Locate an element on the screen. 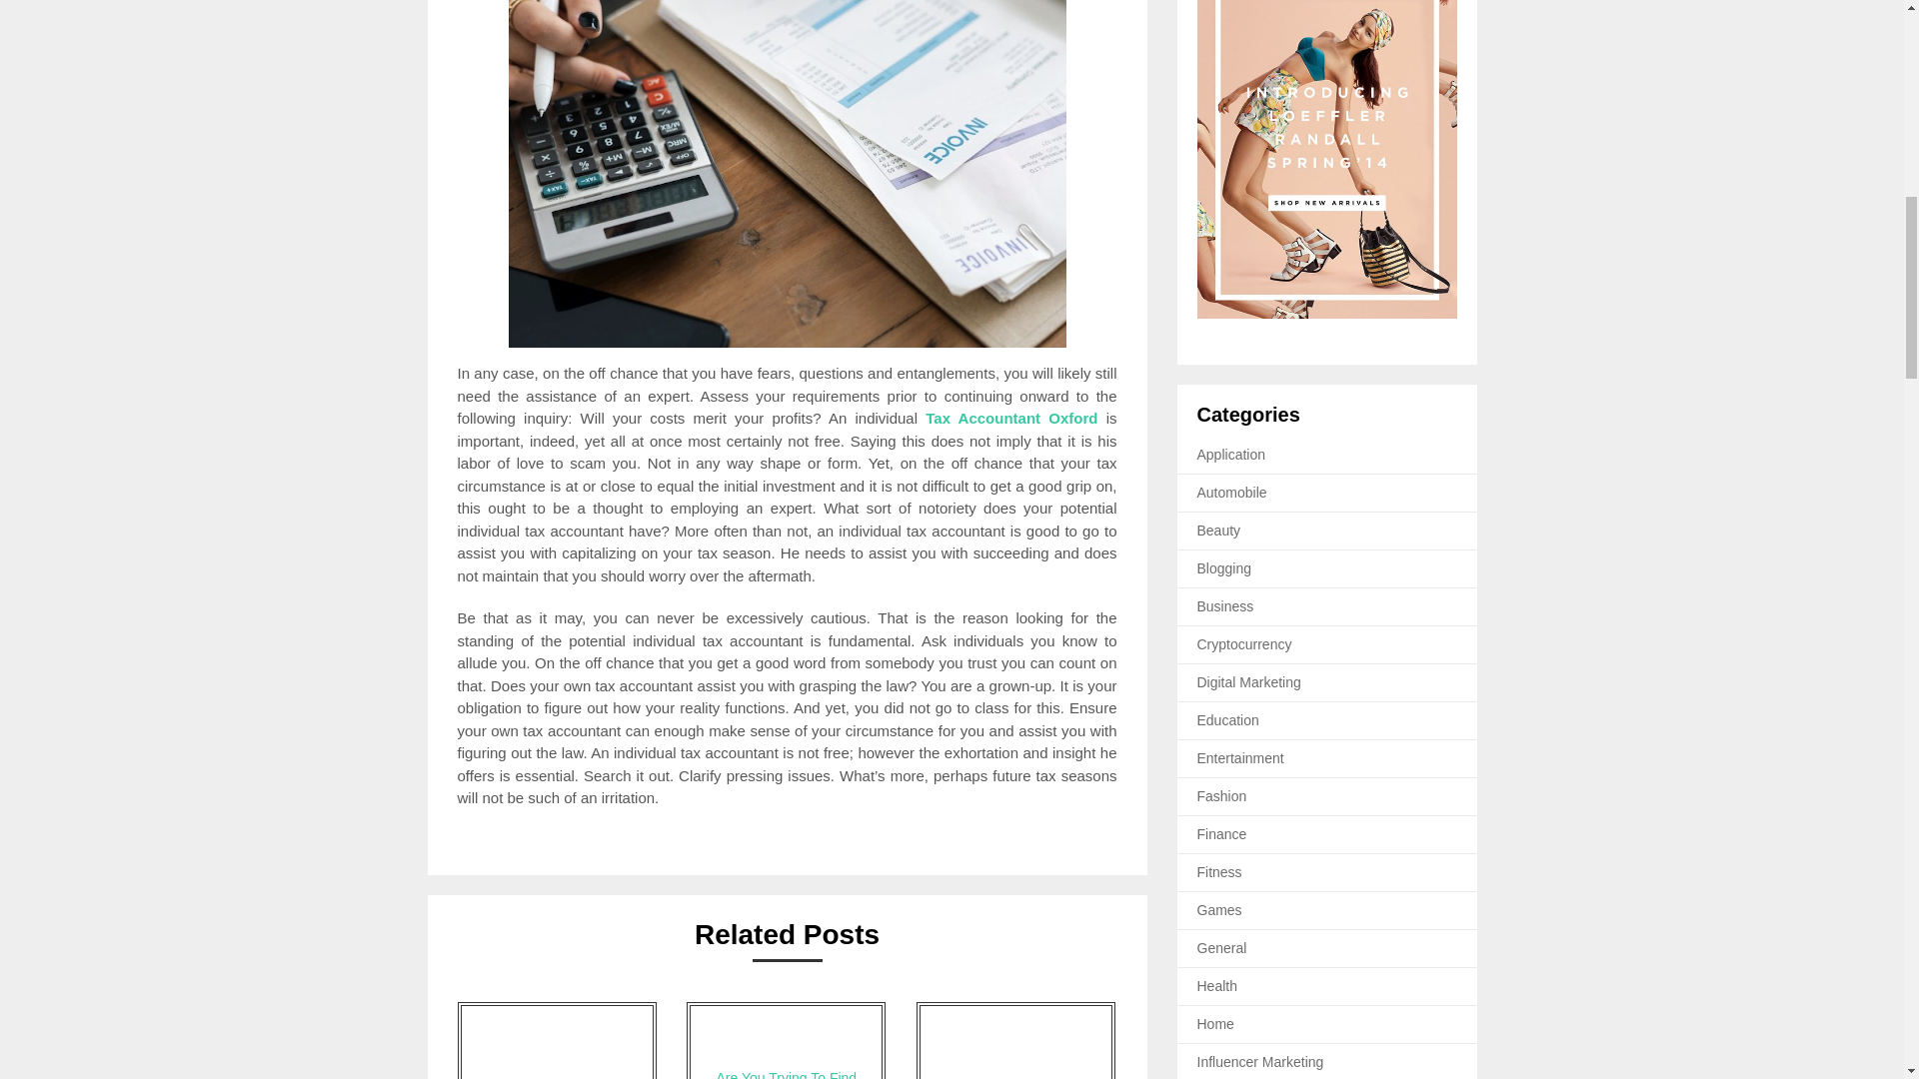 The image size is (1919, 1079). Steps to get ensured pay day loan approval is located at coordinates (1015, 1041).